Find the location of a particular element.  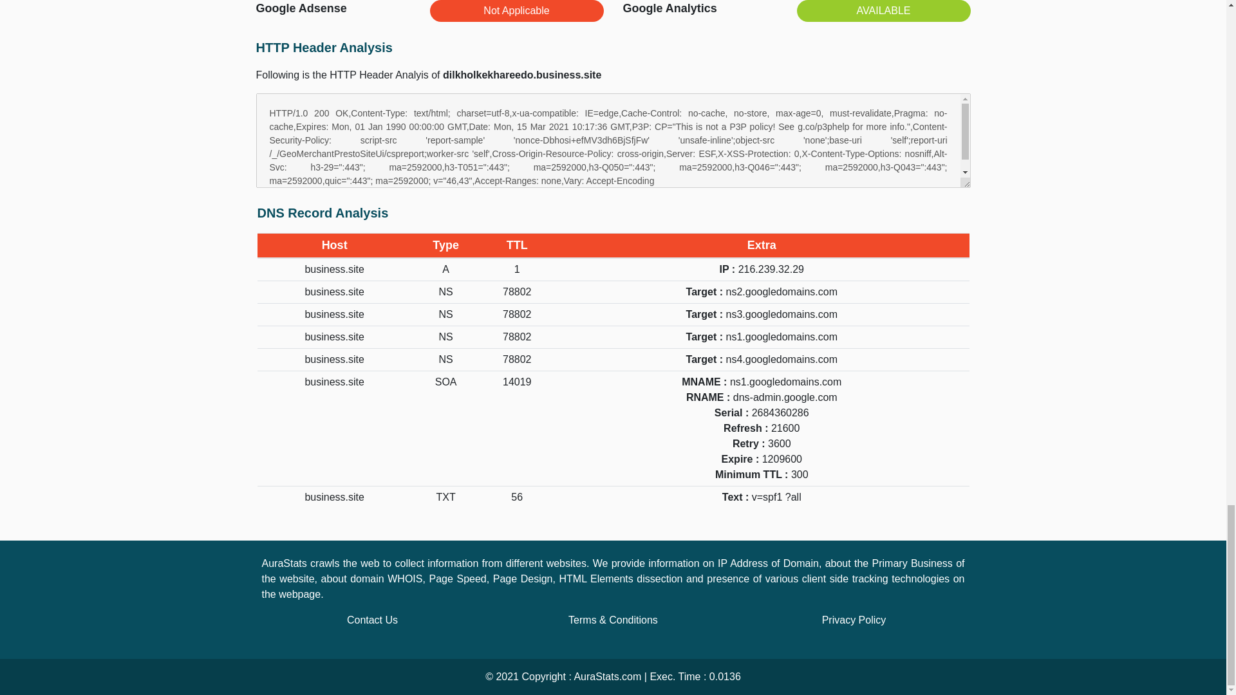

Privacy Policy is located at coordinates (854, 620).